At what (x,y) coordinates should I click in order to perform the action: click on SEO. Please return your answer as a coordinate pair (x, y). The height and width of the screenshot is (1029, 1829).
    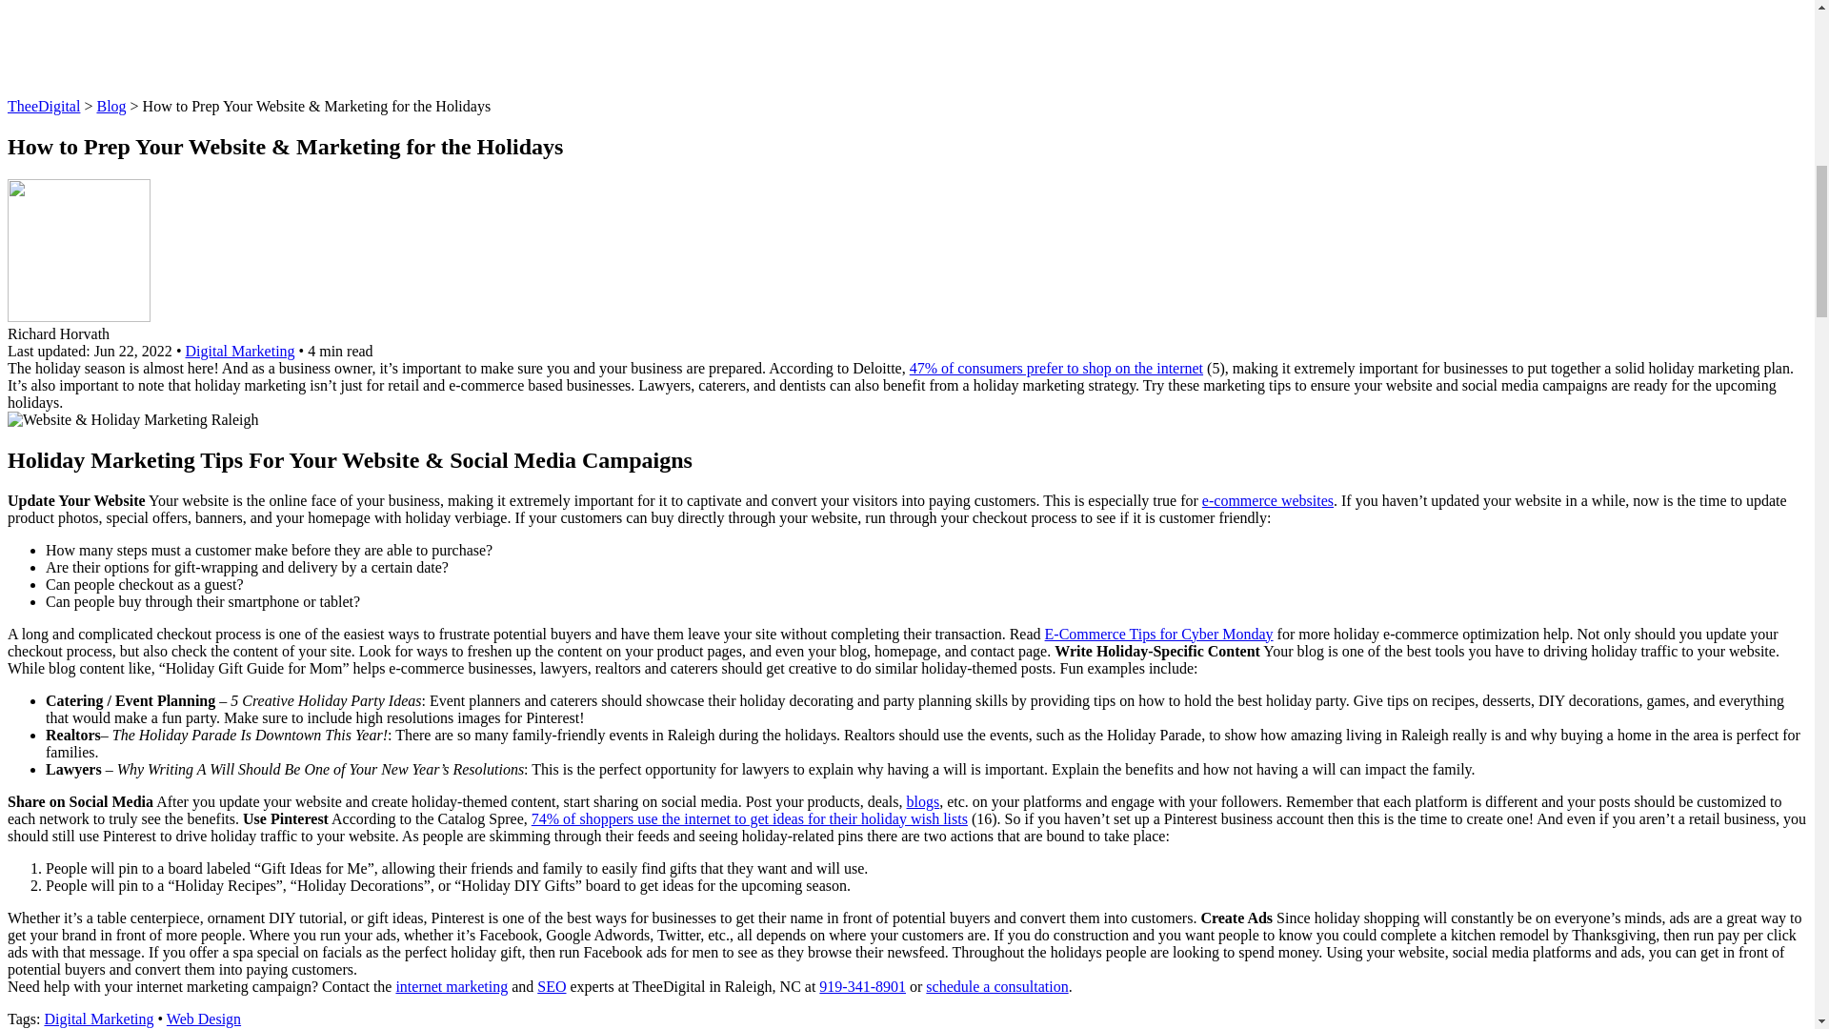
    Looking at the image, I should click on (551, 987).